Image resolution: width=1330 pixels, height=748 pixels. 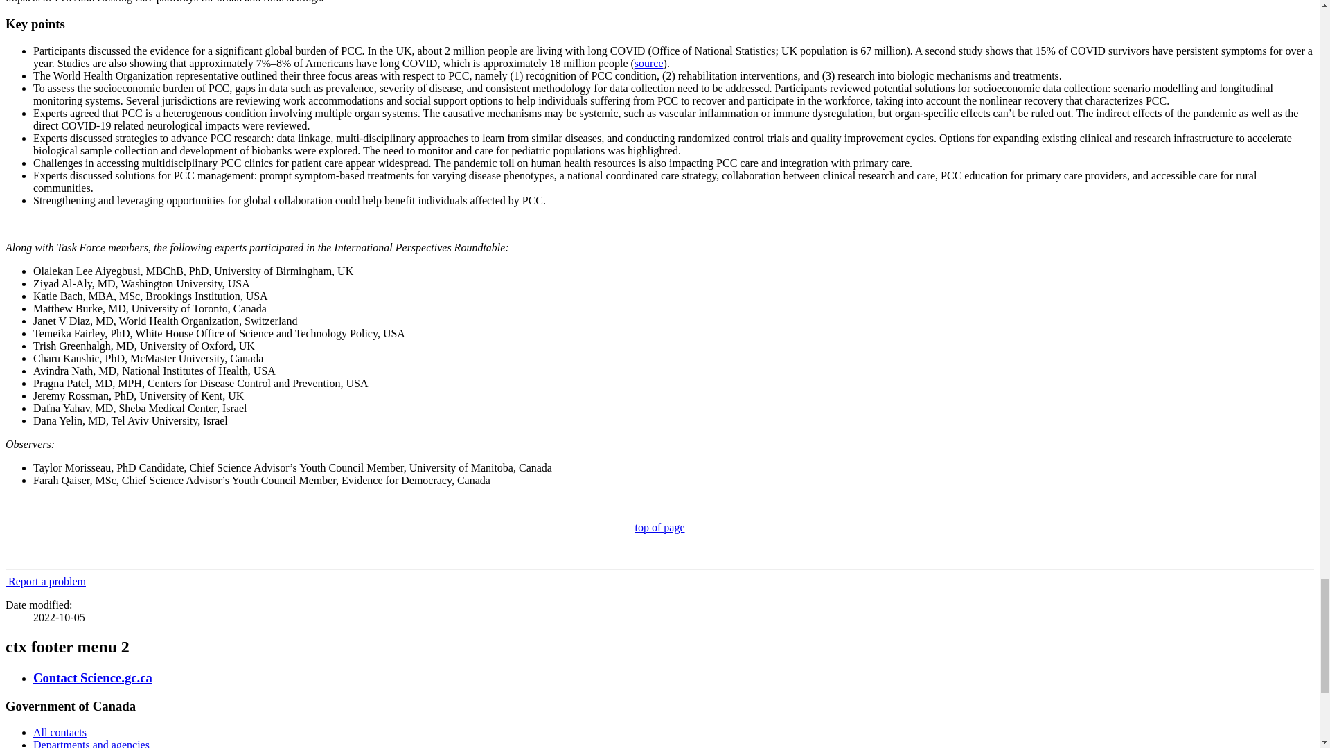 I want to click on source, so click(x=648, y=64).